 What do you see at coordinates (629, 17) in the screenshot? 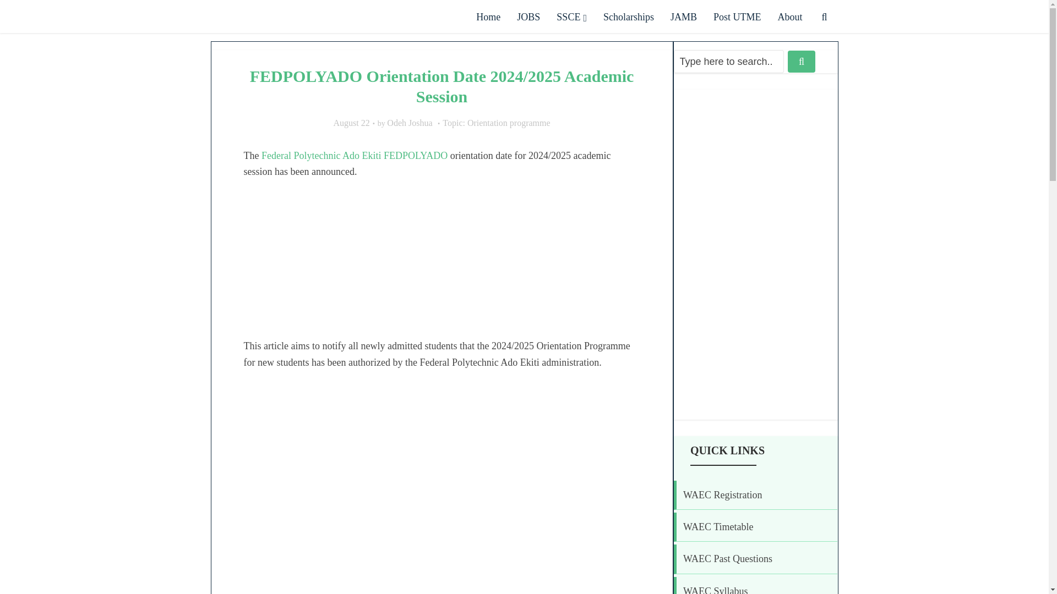
I see `Scholarships` at bounding box center [629, 17].